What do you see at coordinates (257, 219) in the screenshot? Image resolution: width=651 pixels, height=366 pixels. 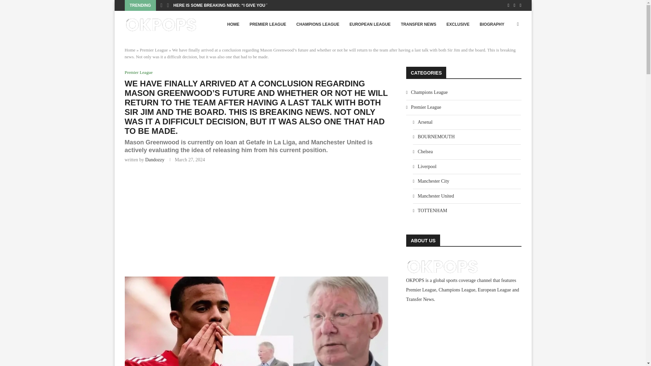 I see `Advertisement` at bounding box center [257, 219].